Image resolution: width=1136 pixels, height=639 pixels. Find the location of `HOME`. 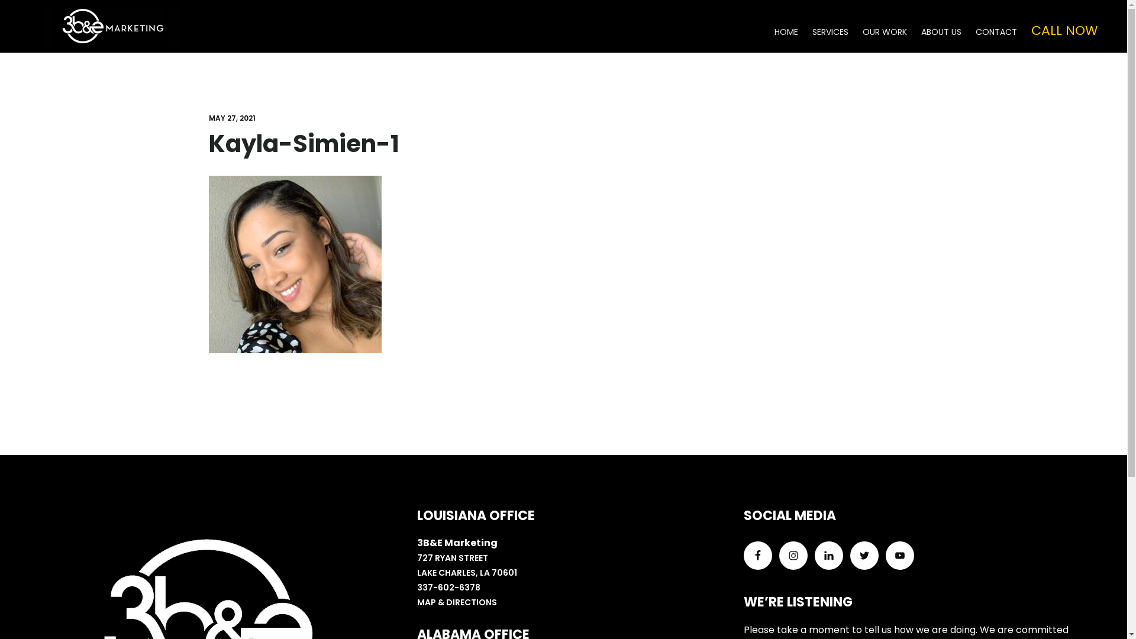

HOME is located at coordinates (786, 32).